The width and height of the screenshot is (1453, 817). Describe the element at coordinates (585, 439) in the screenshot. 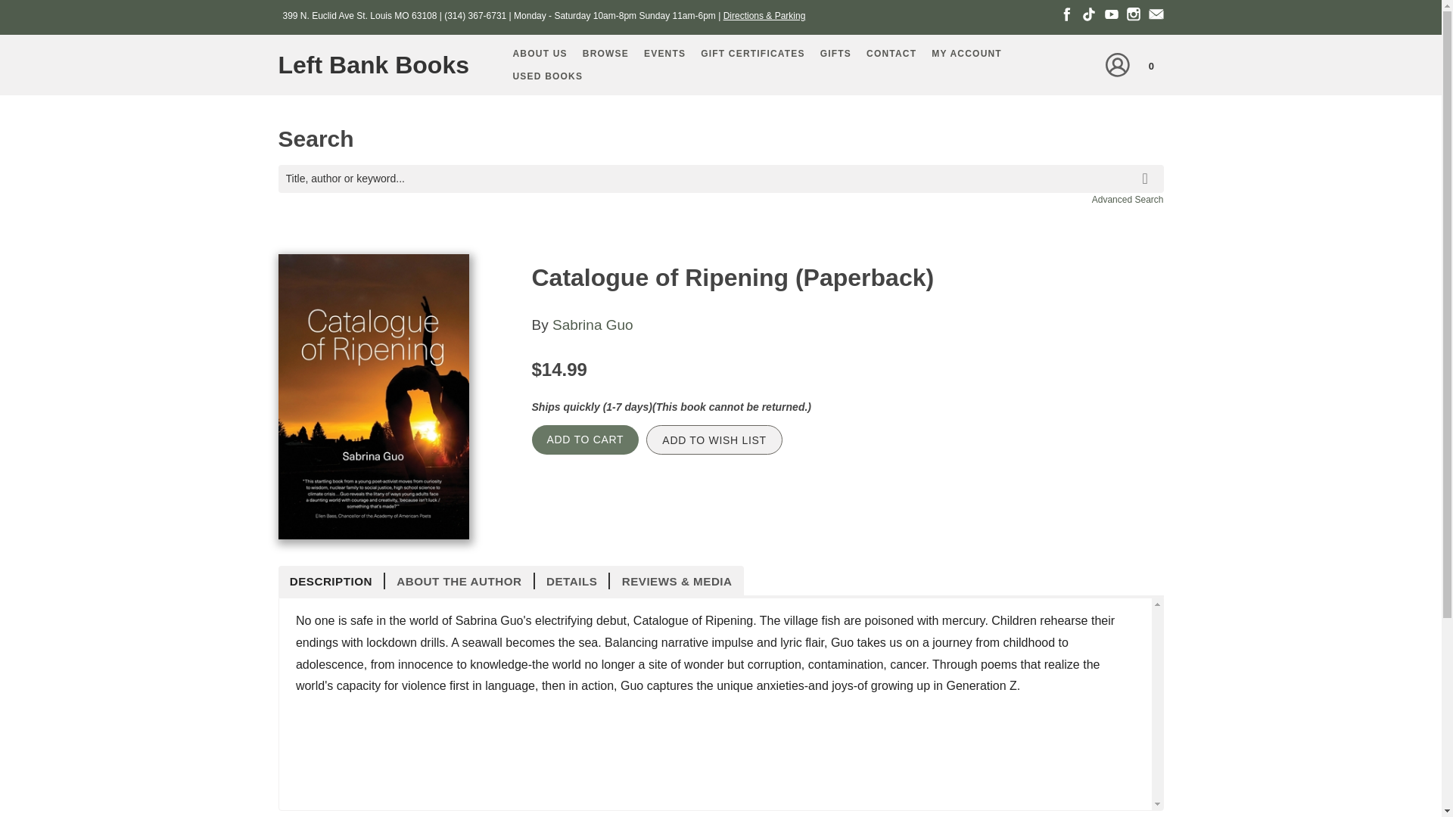

I see `Add to Cart` at that location.